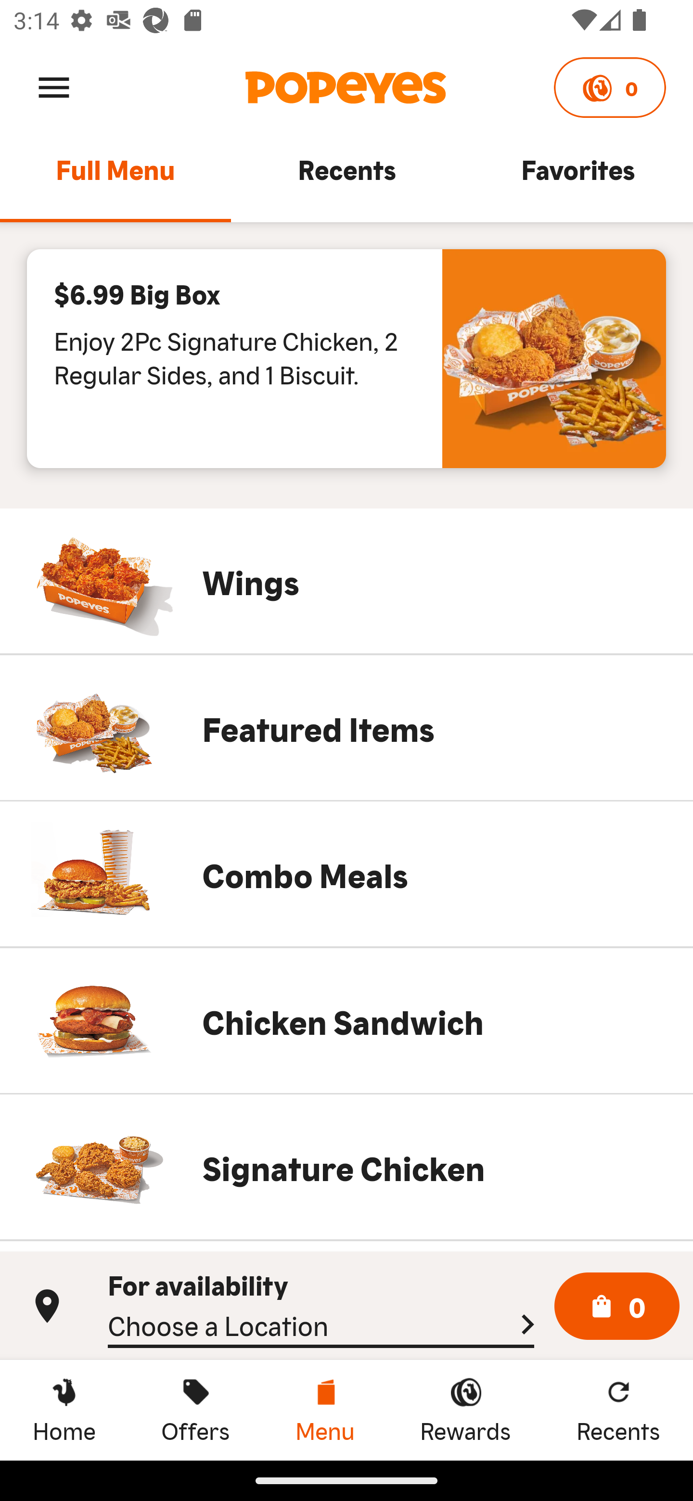 This screenshot has width=693, height=1501. Describe the element at coordinates (346, 178) in the screenshot. I see `Recents` at that location.